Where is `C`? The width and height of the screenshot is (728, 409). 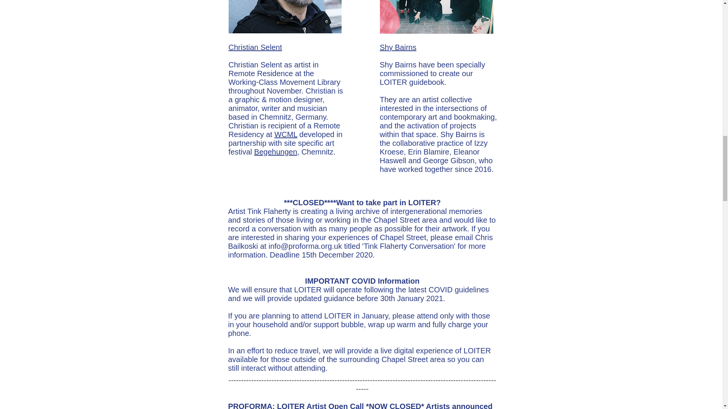 C is located at coordinates (231, 47).